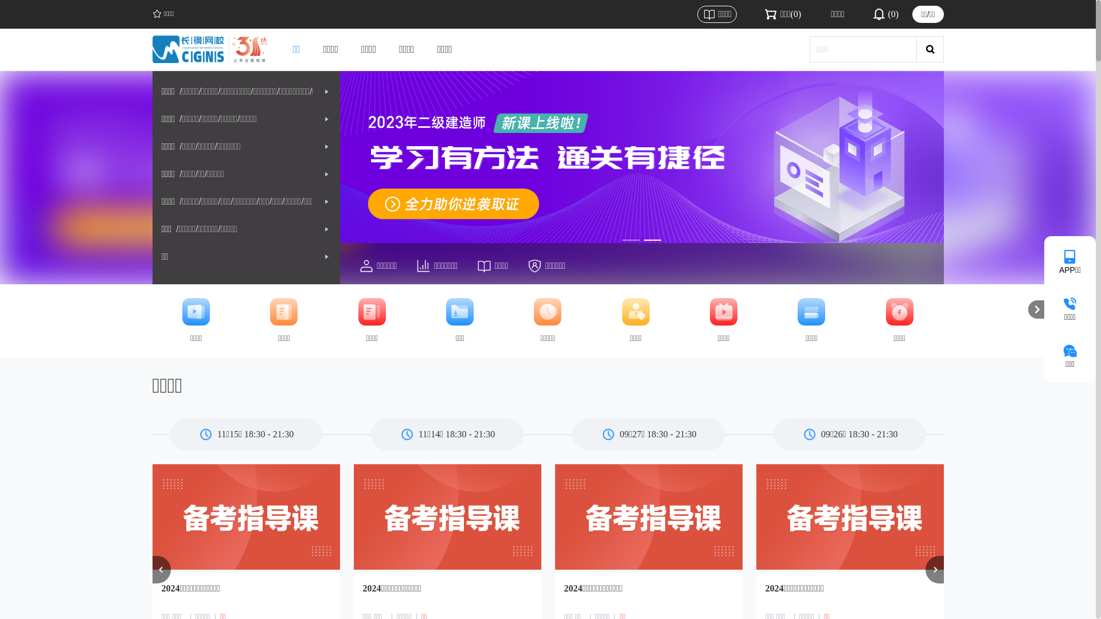 The image size is (1101, 619). I want to click on (0), so click(885, 14).